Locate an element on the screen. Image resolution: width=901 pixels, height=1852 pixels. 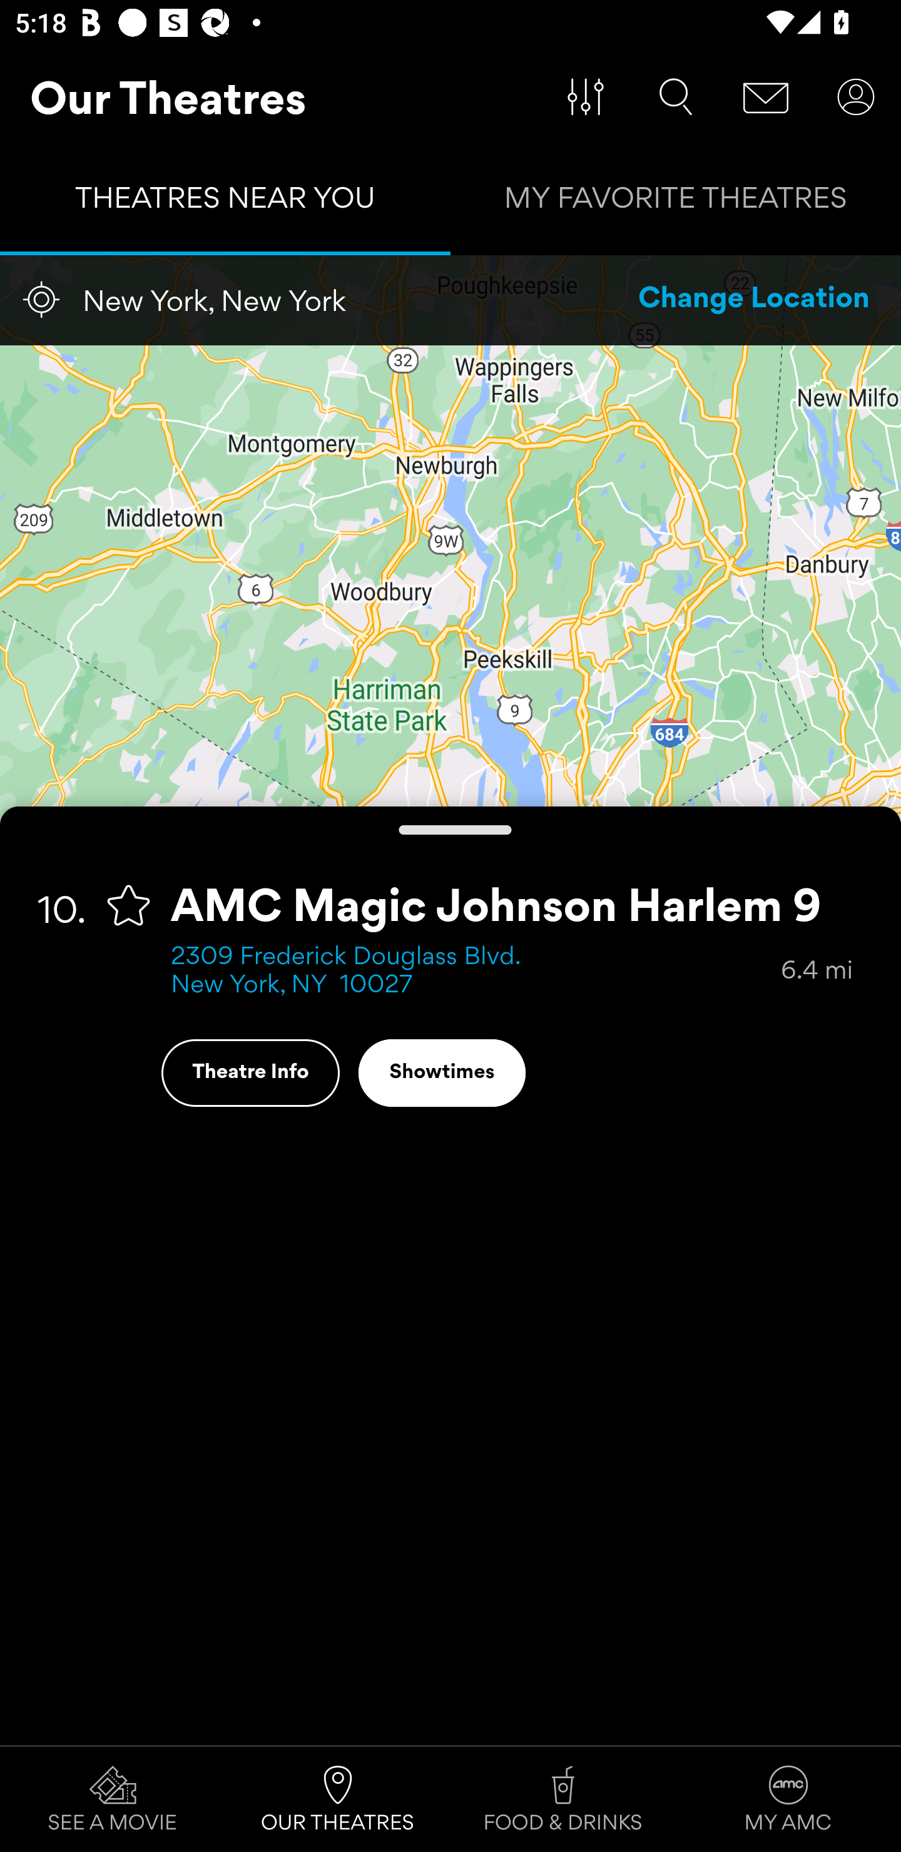
FOOD & DRINKS
Tab 3 of 4 is located at coordinates (563, 1799).